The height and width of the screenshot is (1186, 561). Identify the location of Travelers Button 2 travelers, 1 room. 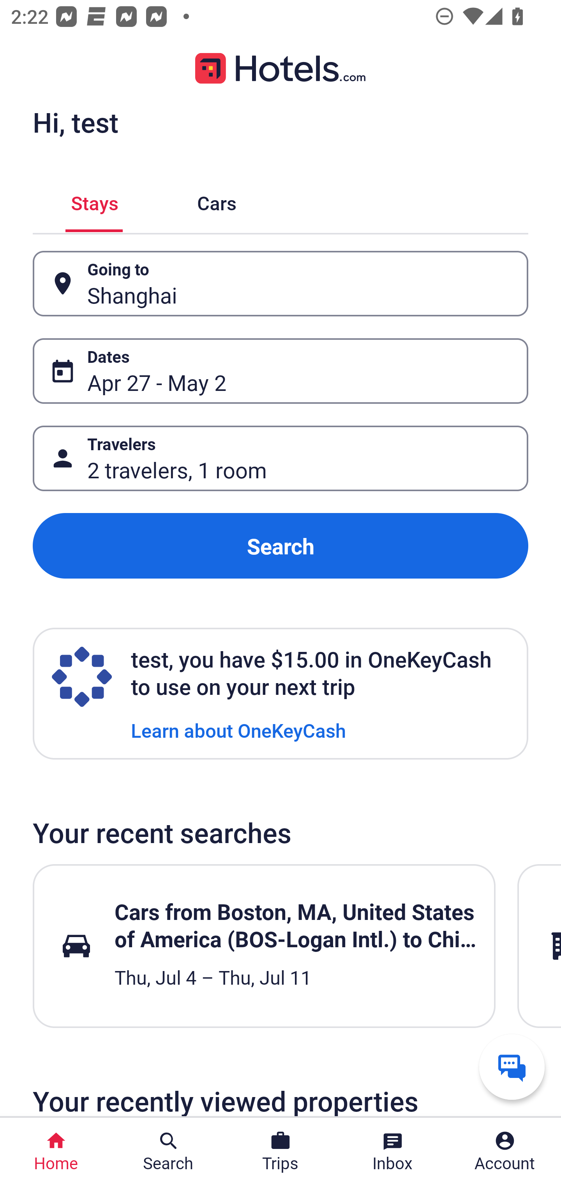
(280, 458).